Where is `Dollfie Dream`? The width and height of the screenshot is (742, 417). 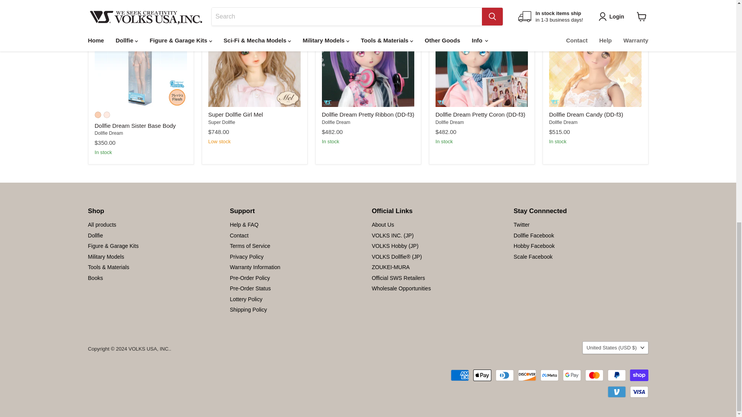 Dollfie Dream is located at coordinates (563, 122).